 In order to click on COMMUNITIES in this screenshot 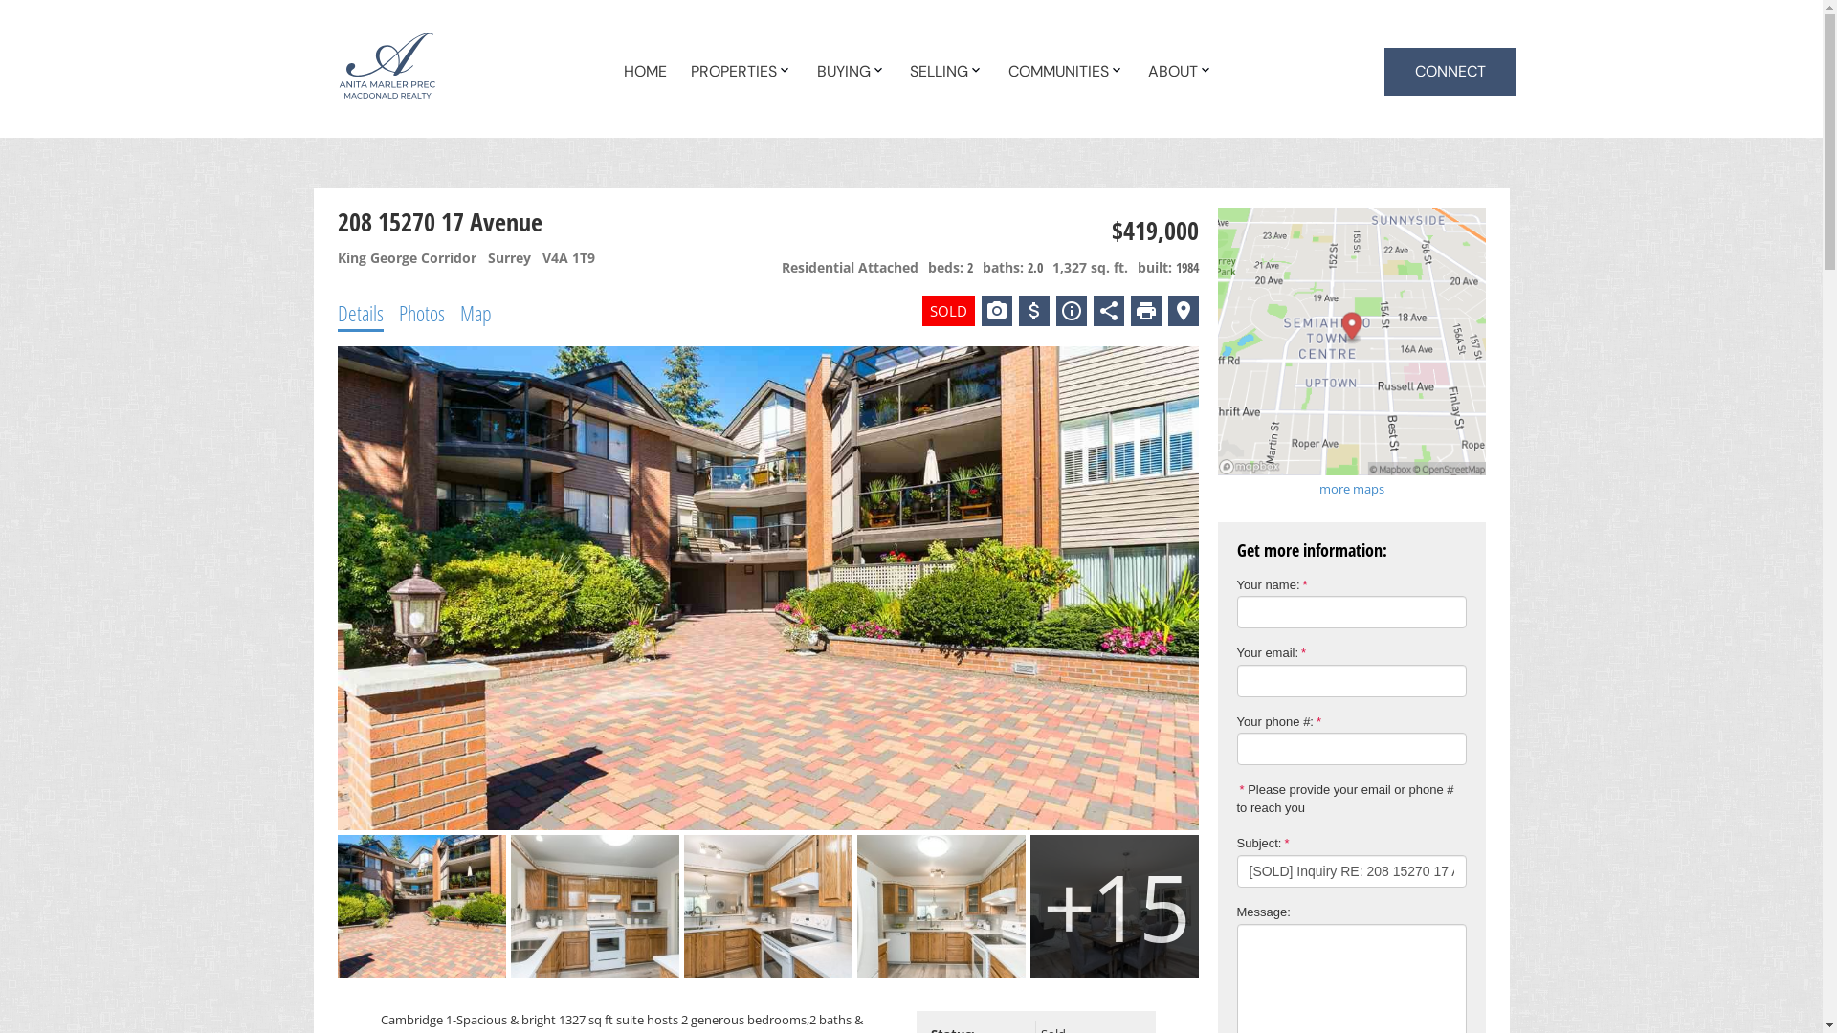, I will do `click(1058, 73)`.